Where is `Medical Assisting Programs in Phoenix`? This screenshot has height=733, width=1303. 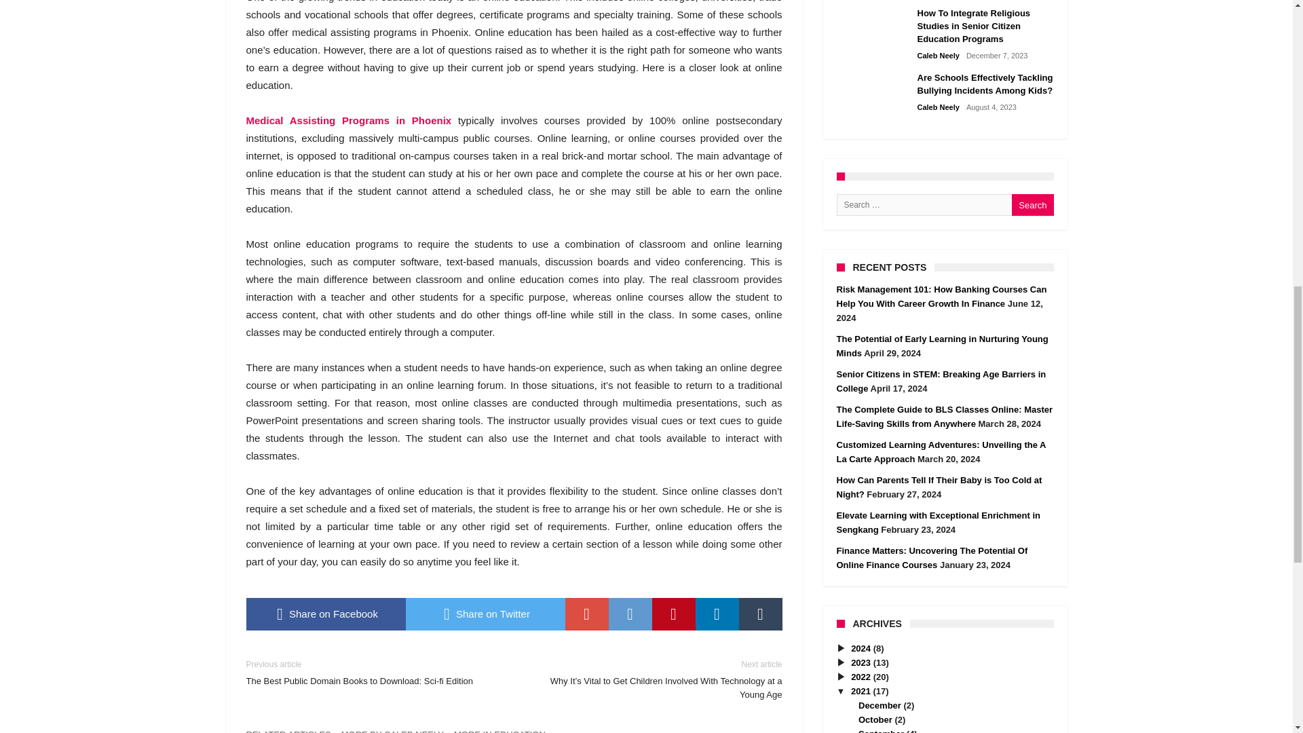 Medical Assisting Programs in Phoenix is located at coordinates (348, 119).